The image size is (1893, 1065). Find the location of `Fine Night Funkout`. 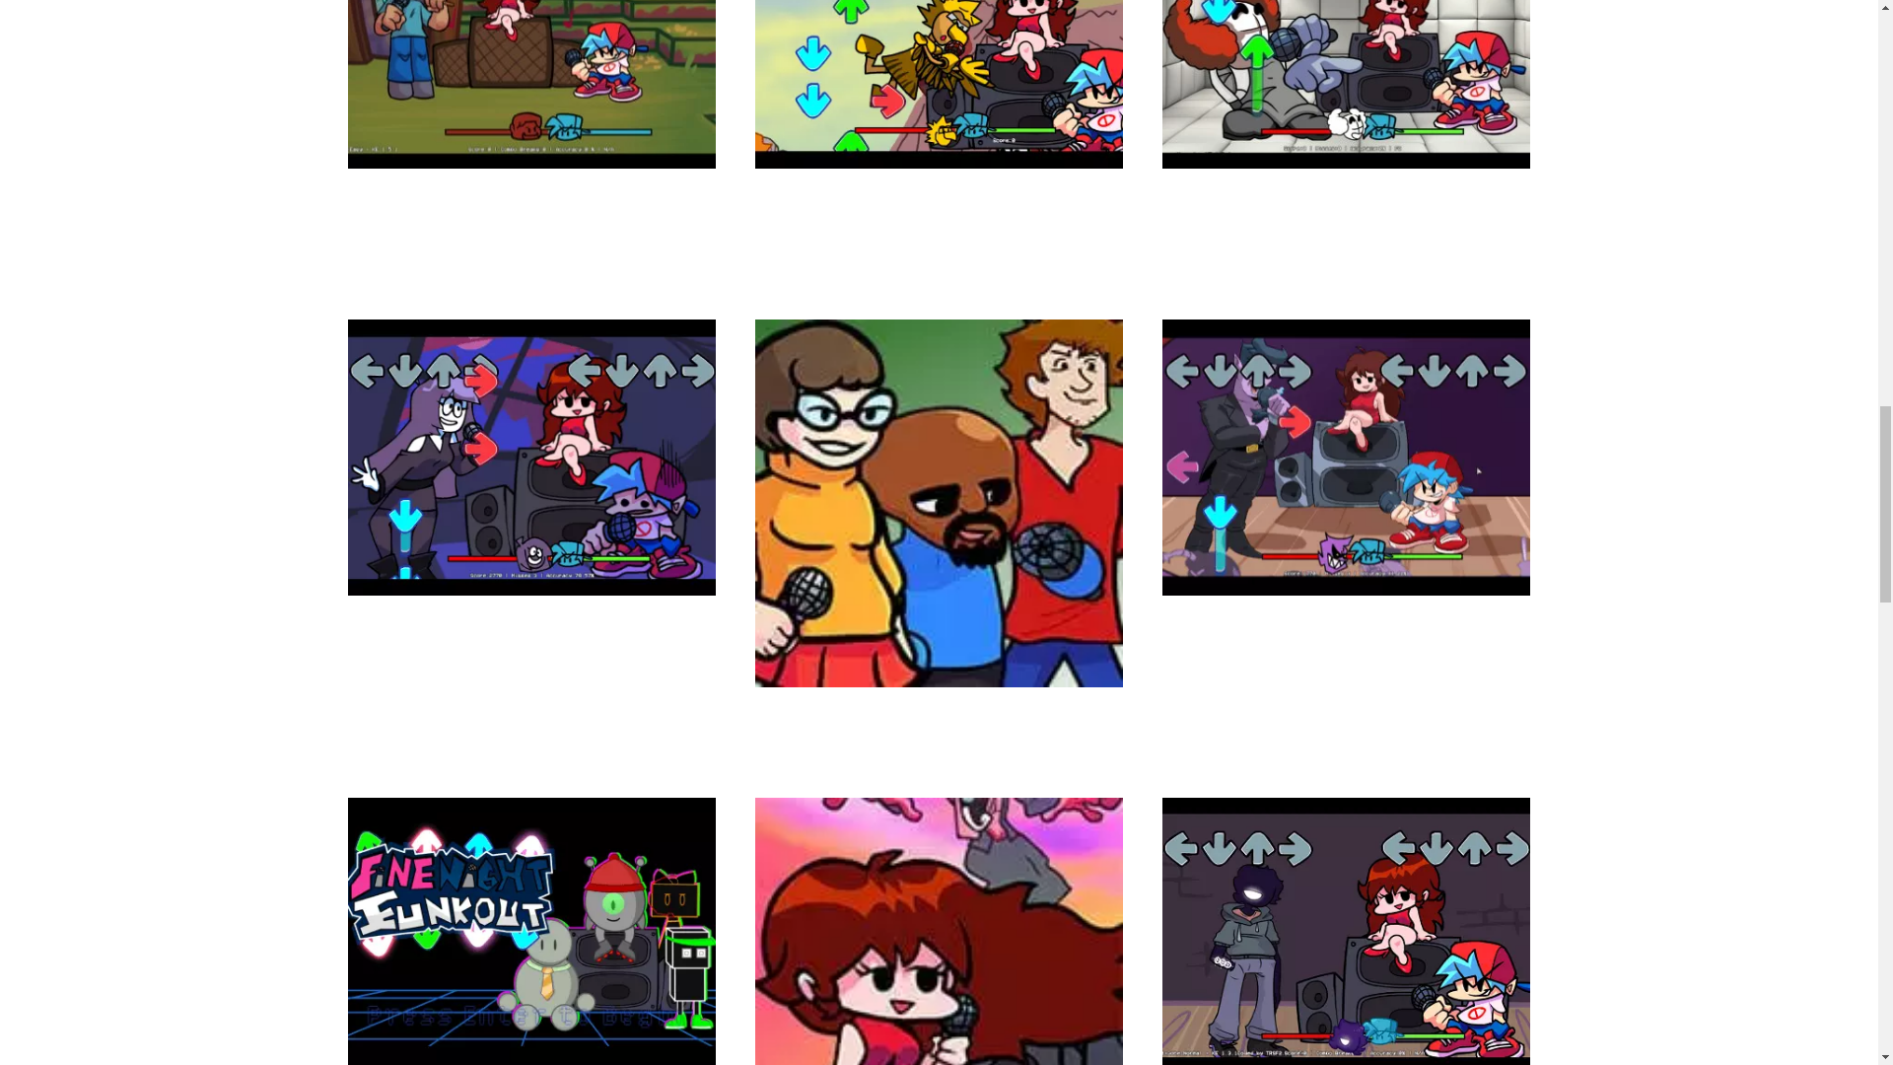

Fine Night Funkout is located at coordinates (530, 995).